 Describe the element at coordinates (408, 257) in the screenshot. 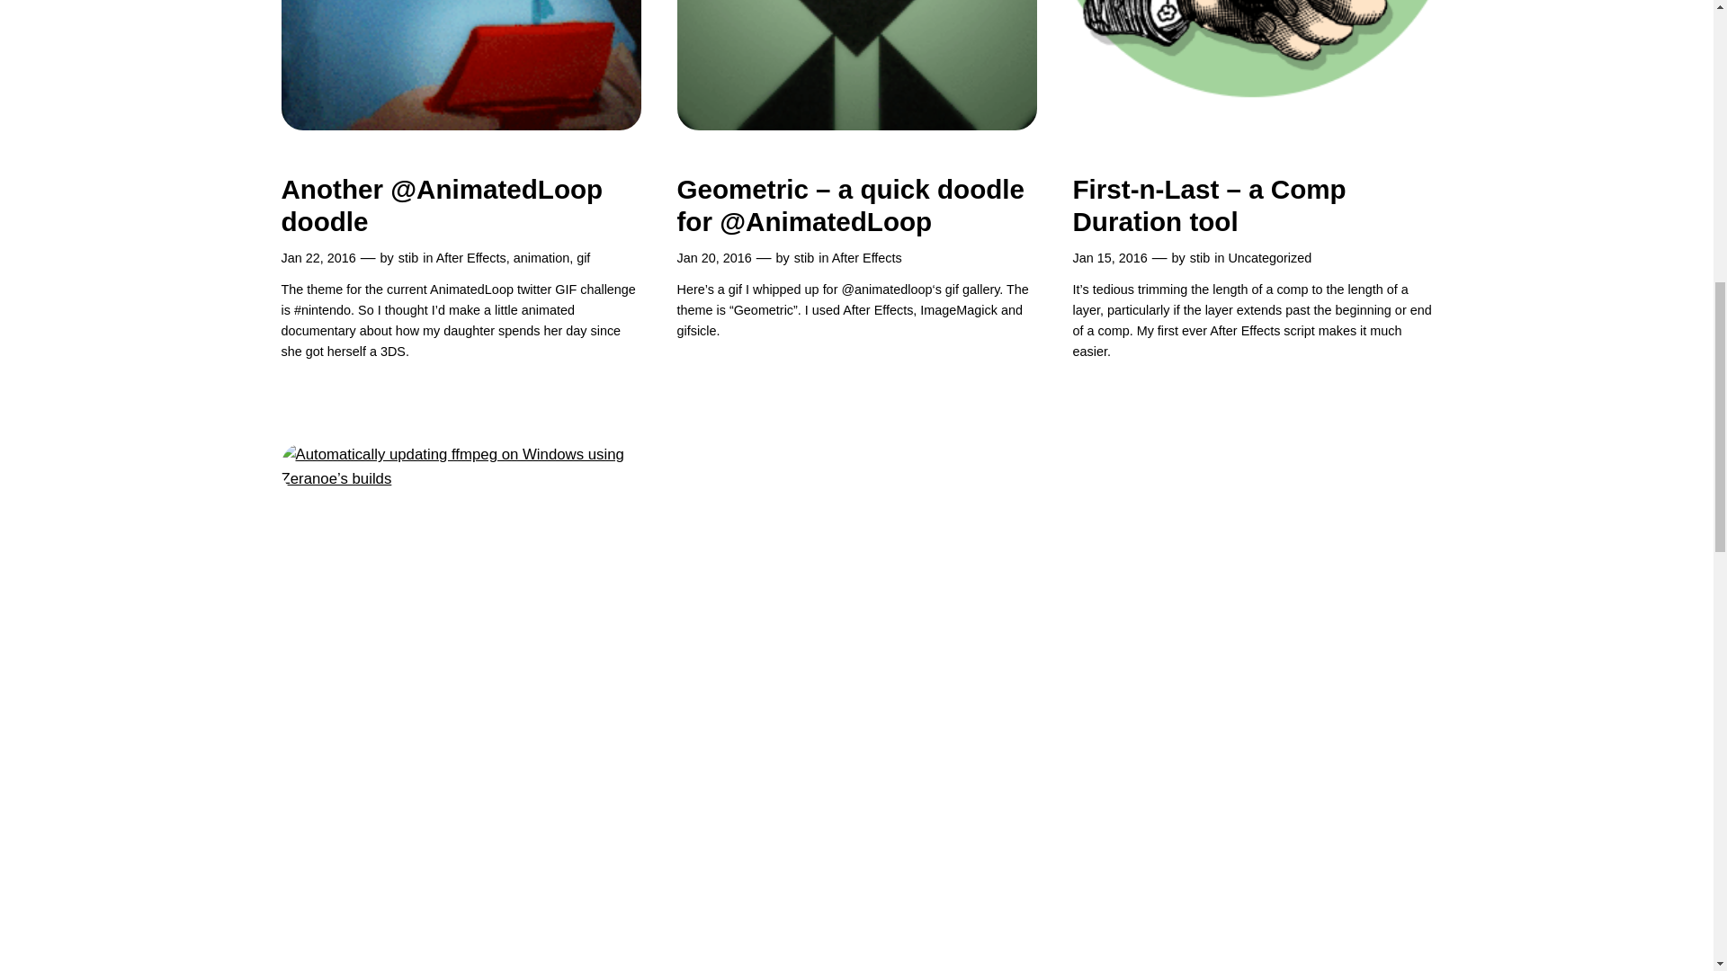

I see `stib` at that location.